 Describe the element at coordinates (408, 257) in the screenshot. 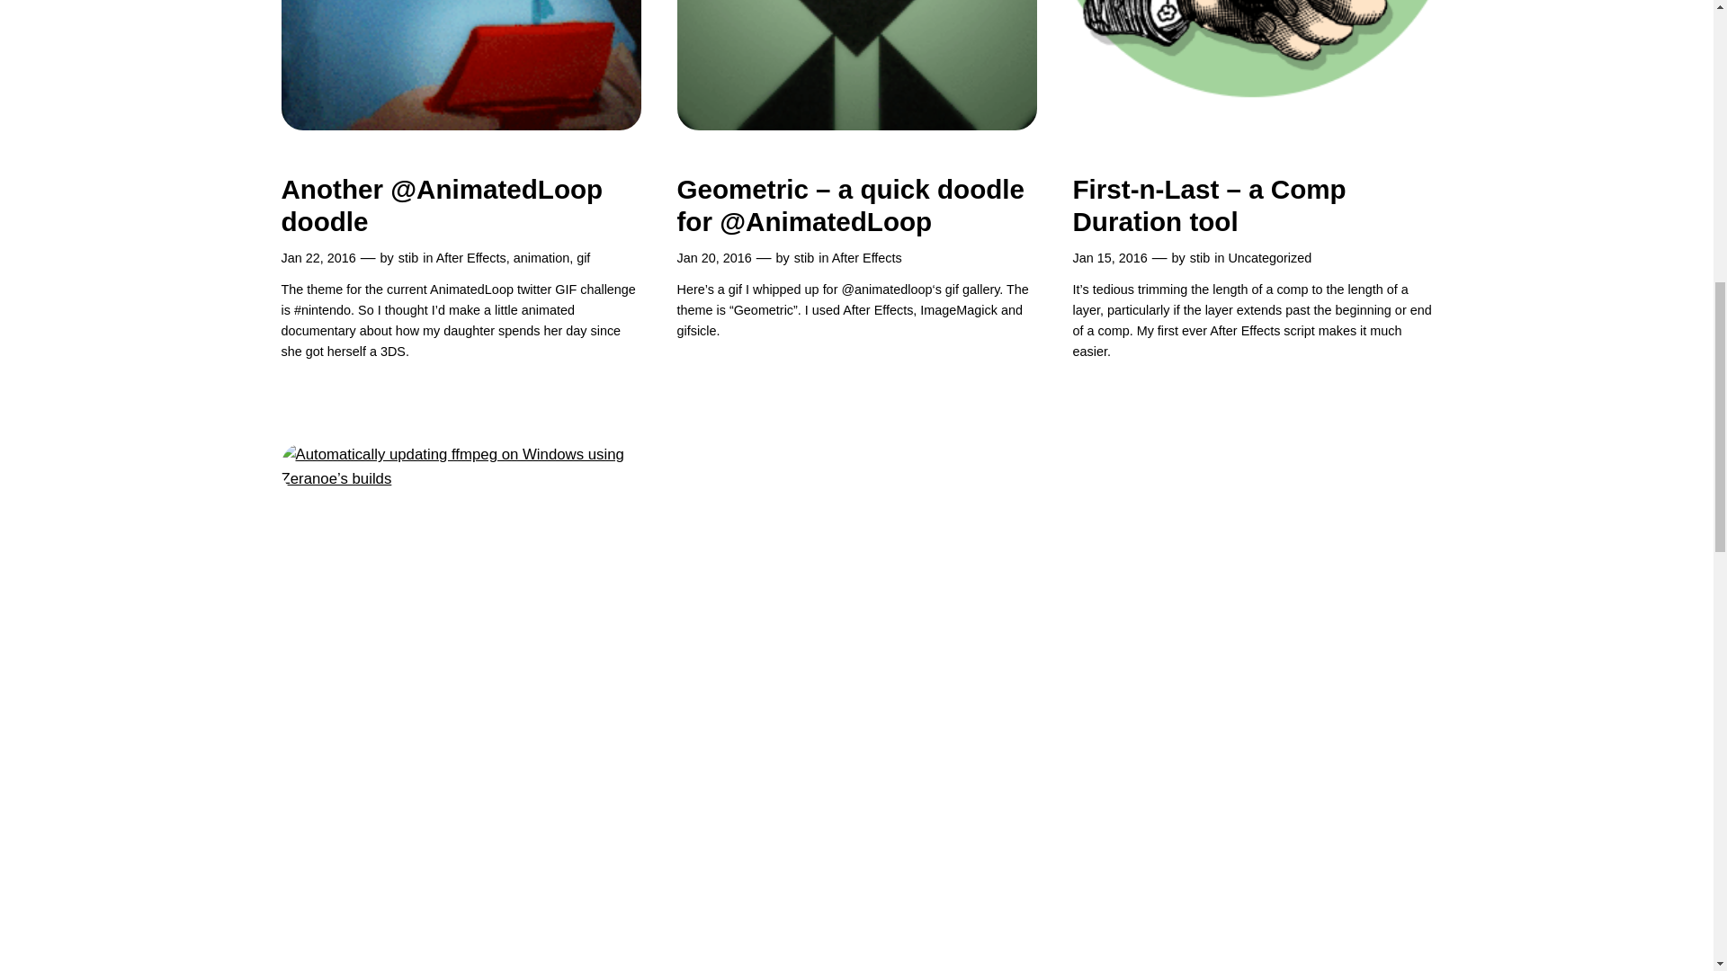

I see `stib` at that location.